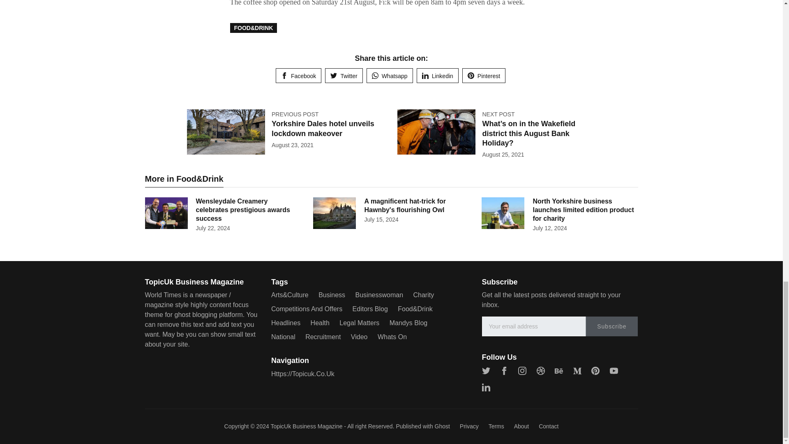 This screenshot has width=789, height=444. What do you see at coordinates (344, 76) in the screenshot?
I see `Twitter` at bounding box center [344, 76].